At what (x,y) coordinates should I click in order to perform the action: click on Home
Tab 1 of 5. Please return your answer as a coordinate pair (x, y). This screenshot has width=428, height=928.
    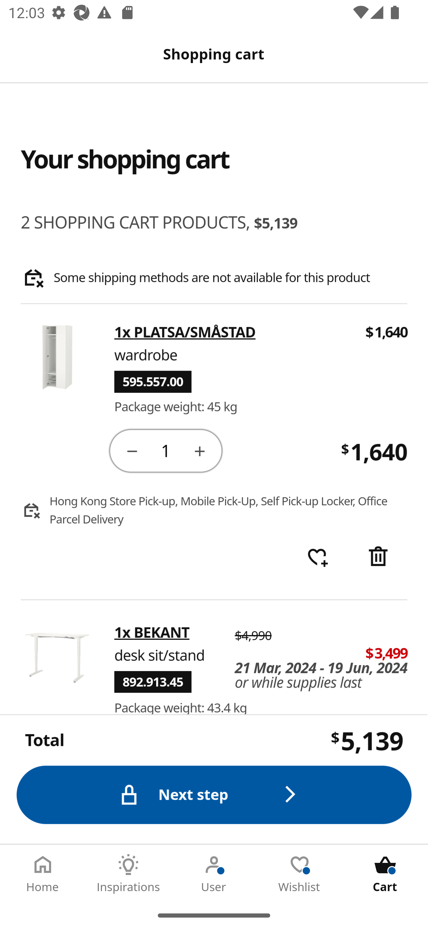
    Looking at the image, I should click on (43, 874).